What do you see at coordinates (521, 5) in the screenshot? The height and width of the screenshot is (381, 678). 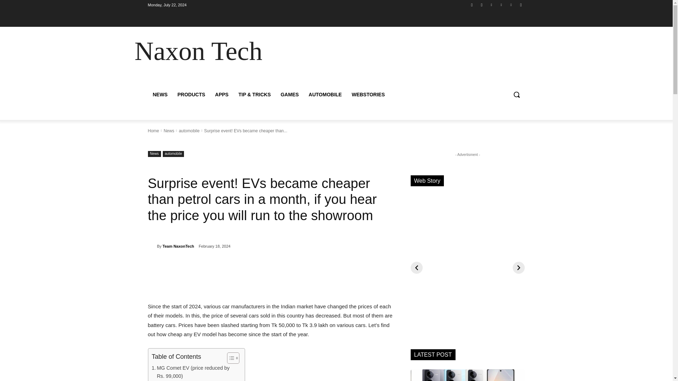 I see `Youtube` at bounding box center [521, 5].